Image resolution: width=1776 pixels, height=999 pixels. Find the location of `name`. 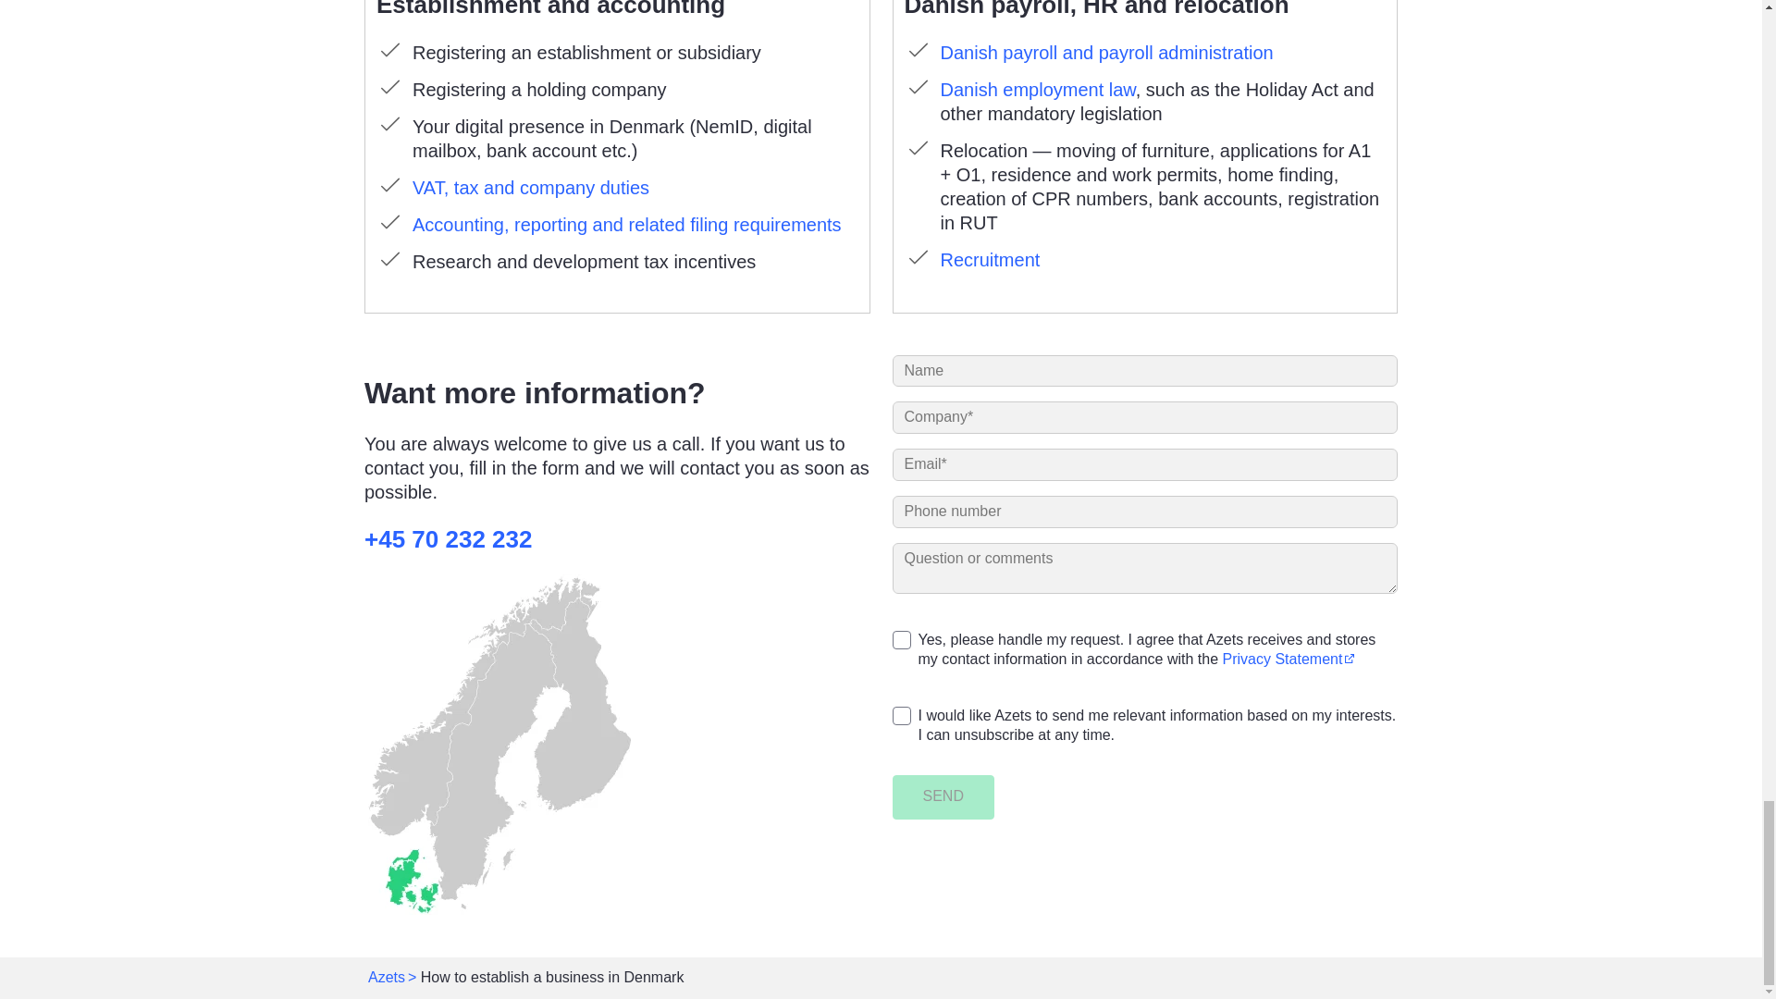

name is located at coordinates (1144, 372).